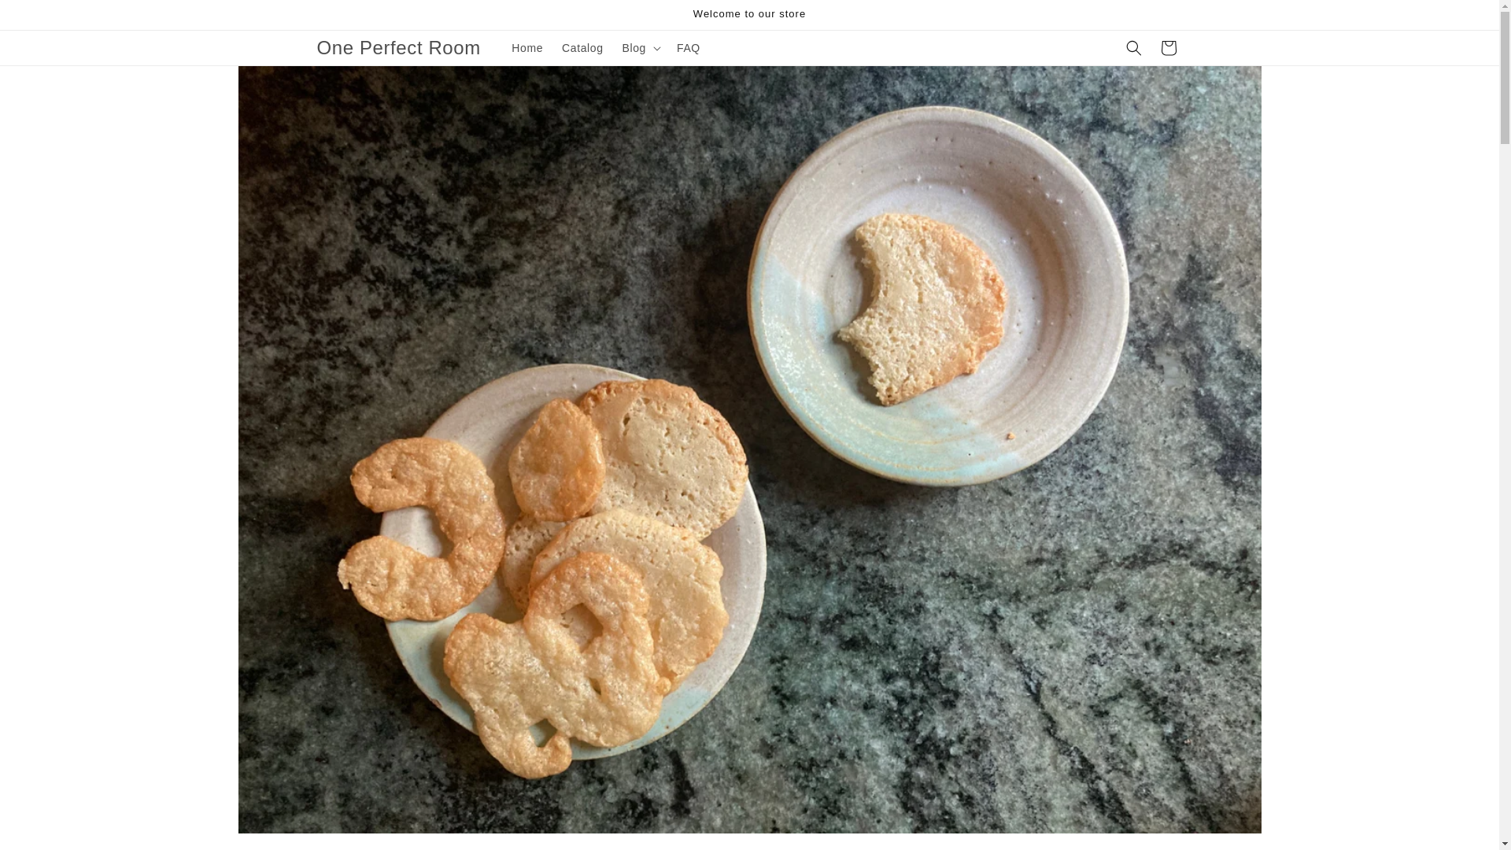 Image resolution: width=1511 pixels, height=850 pixels. What do you see at coordinates (47, 18) in the screenshot?
I see `Skip to content` at bounding box center [47, 18].